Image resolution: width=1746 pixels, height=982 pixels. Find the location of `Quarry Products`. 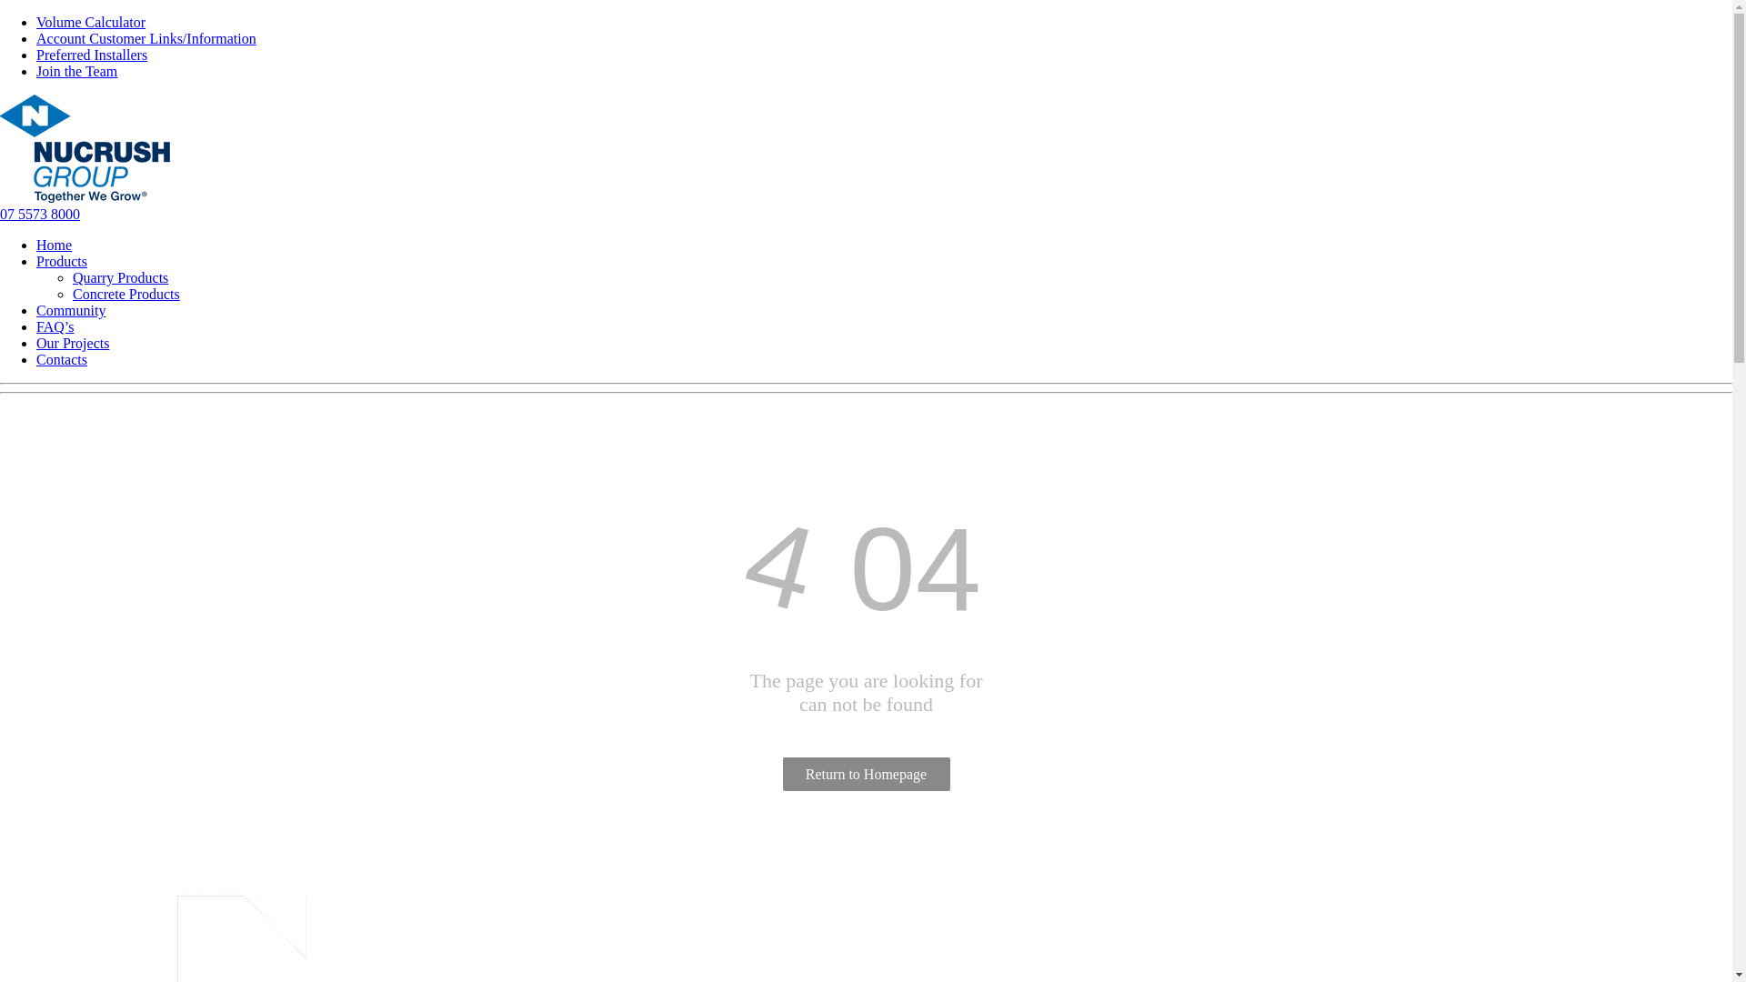

Quarry Products is located at coordinates (120, 278).